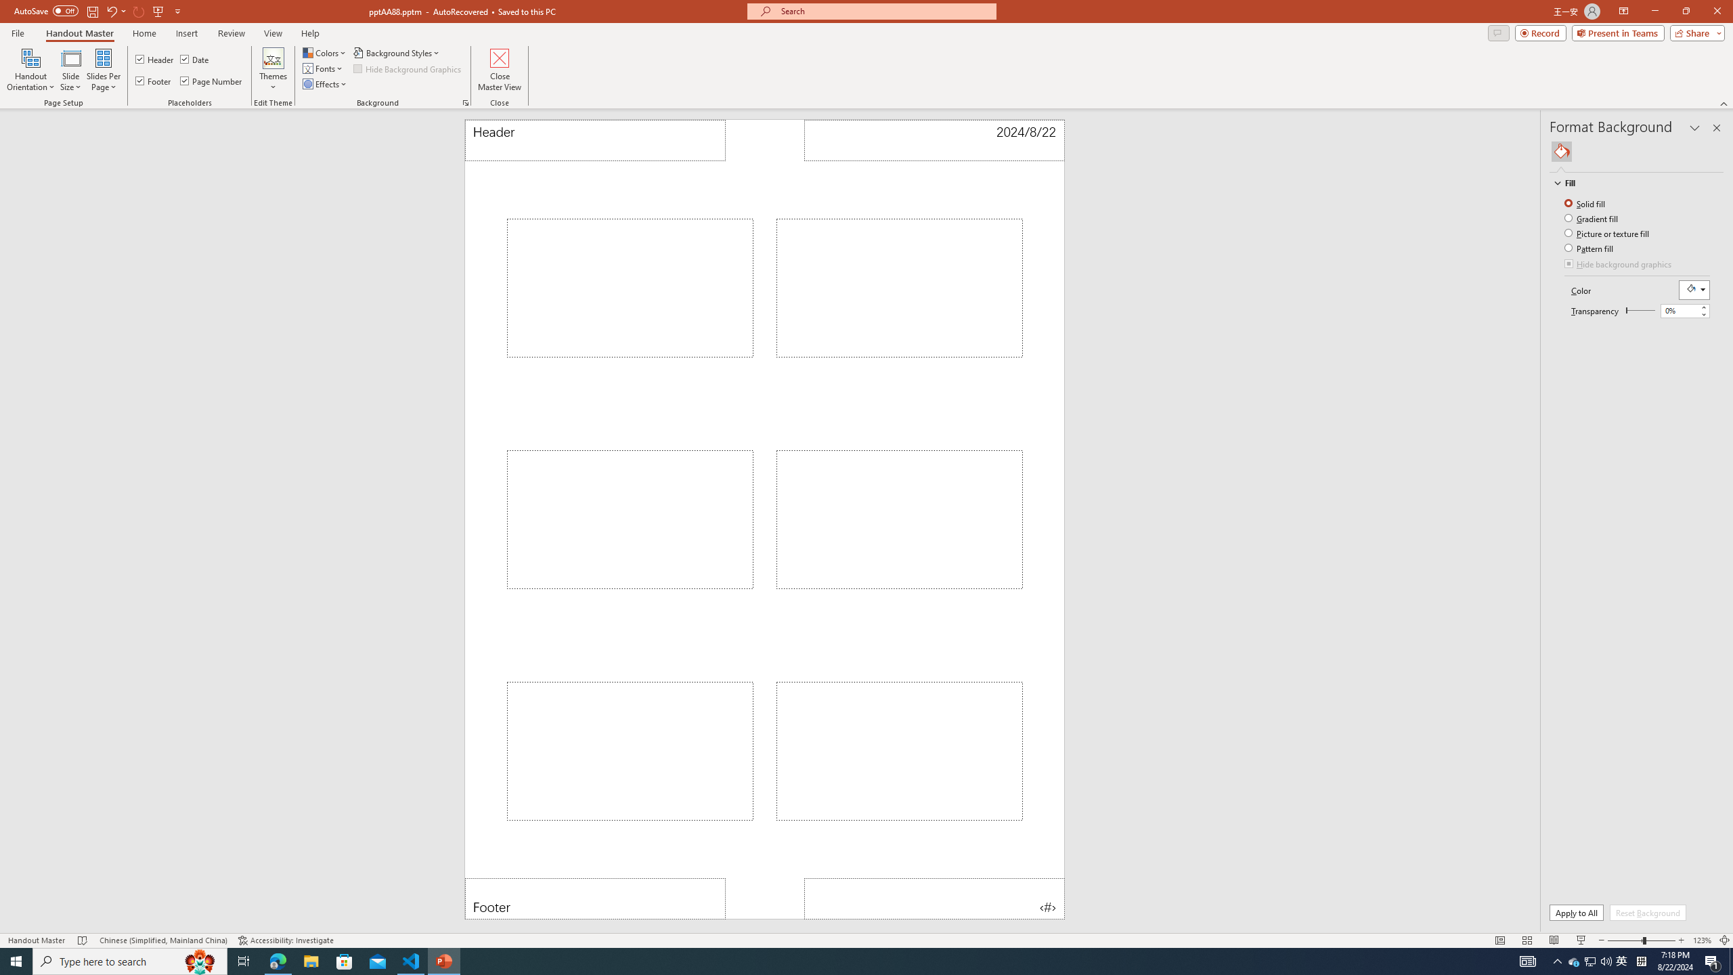 The height and width of the screenshot is (975, 1733). Describe the element at coordinates (1680, 310) in the screenshot. I see `Transparency` at that location.